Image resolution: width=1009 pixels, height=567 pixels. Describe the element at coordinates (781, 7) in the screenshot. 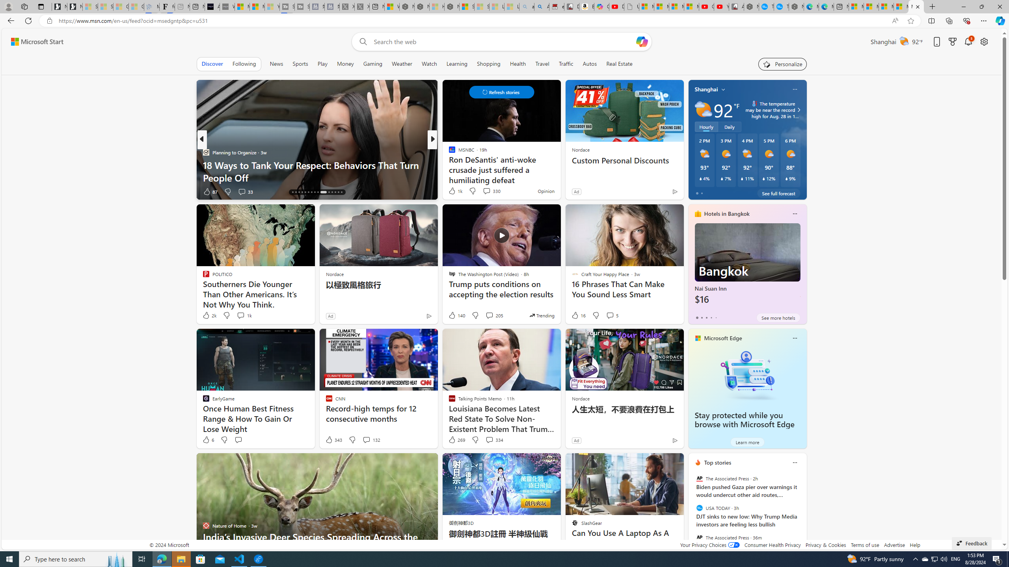

I see `The most popular Google 'how to' searches` at that location.